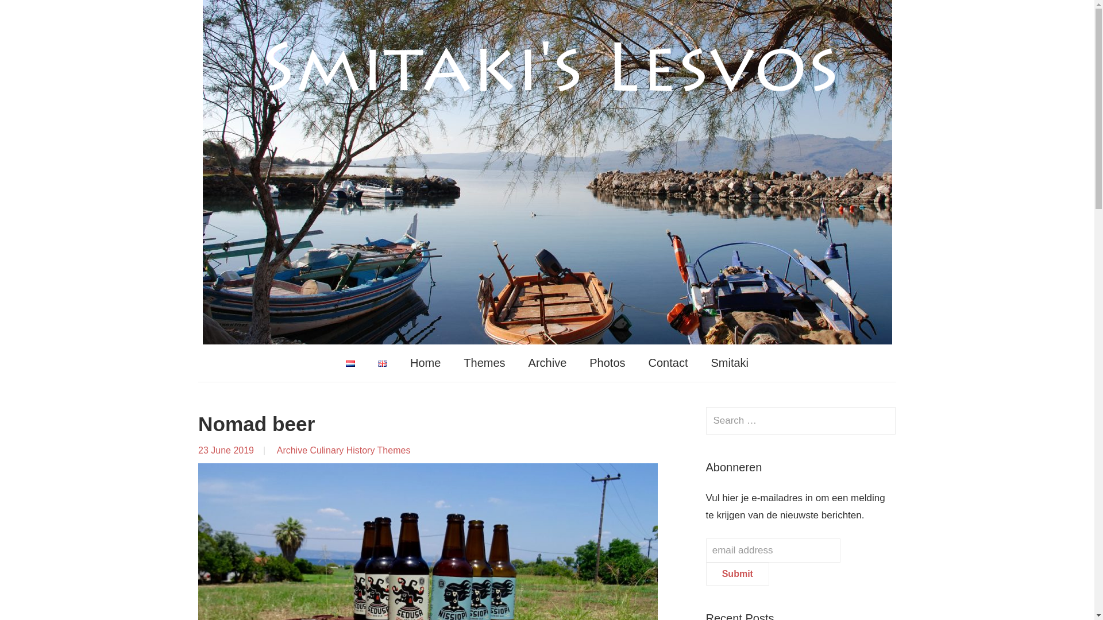 The width and height of the screenshot is (1103, 620). Describe the element at coordinates (737, 573) in the screenshot. I see `Submit` at that location.